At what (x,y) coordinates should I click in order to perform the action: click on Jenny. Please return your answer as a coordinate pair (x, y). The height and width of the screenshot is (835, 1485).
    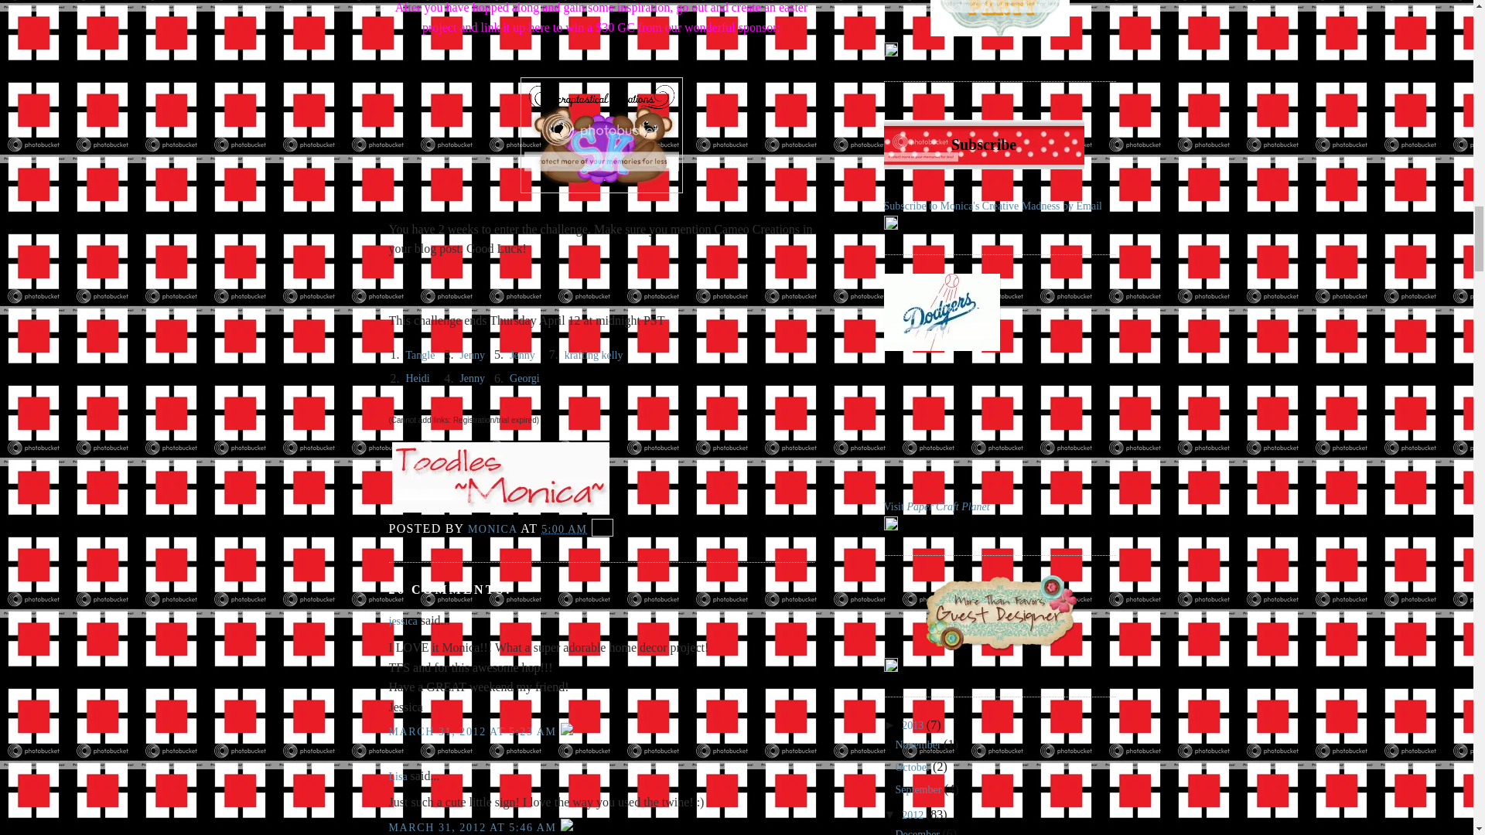
    Looking at the image, I should click on (472, 355).